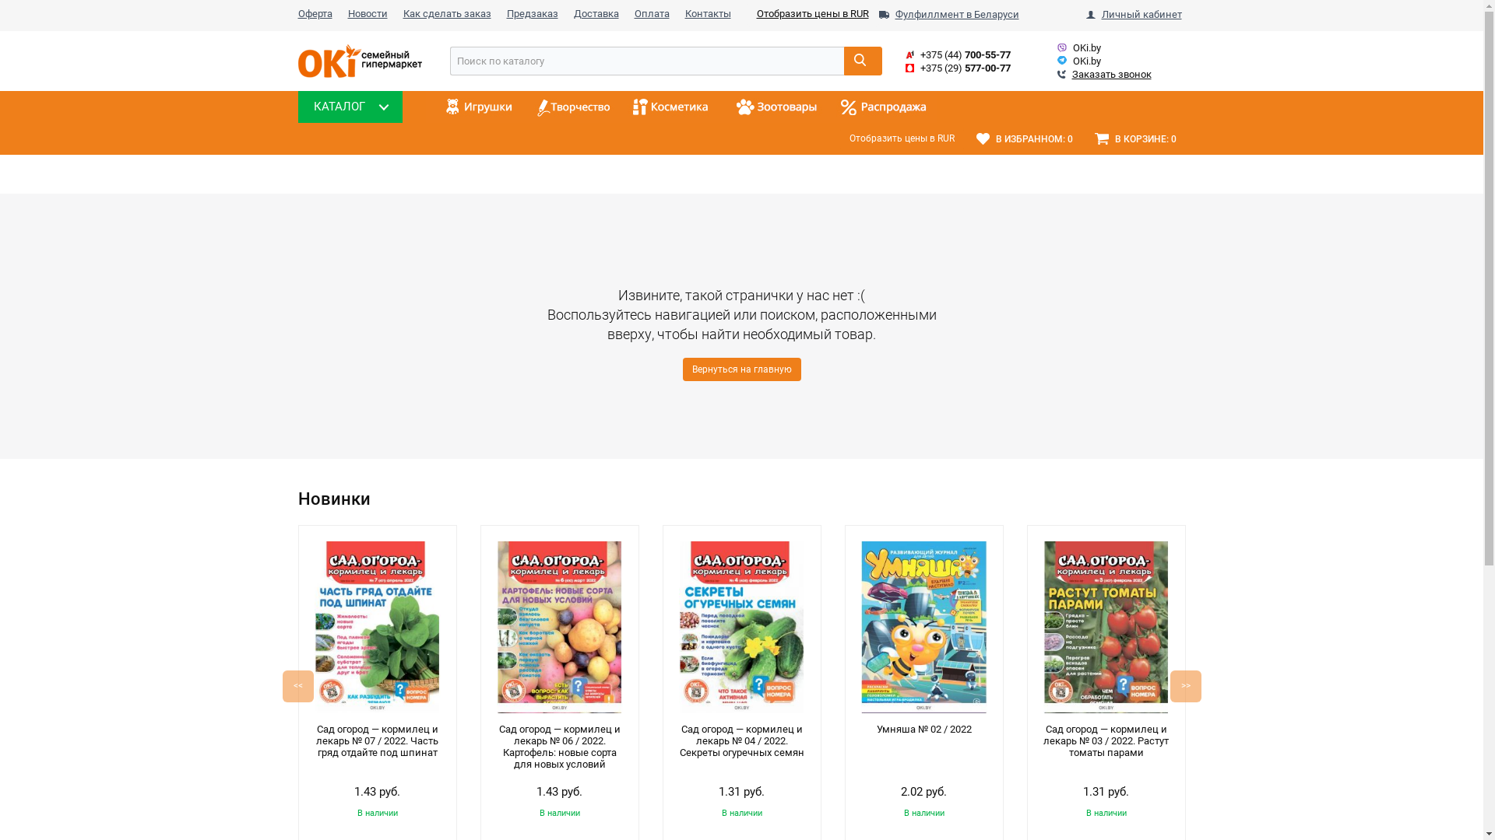 This screenshot has width=1495, height=840. Describe the element at coordinates (966, 54) in the screenshot. I see `+375 (44) 700-55-77` at that location.